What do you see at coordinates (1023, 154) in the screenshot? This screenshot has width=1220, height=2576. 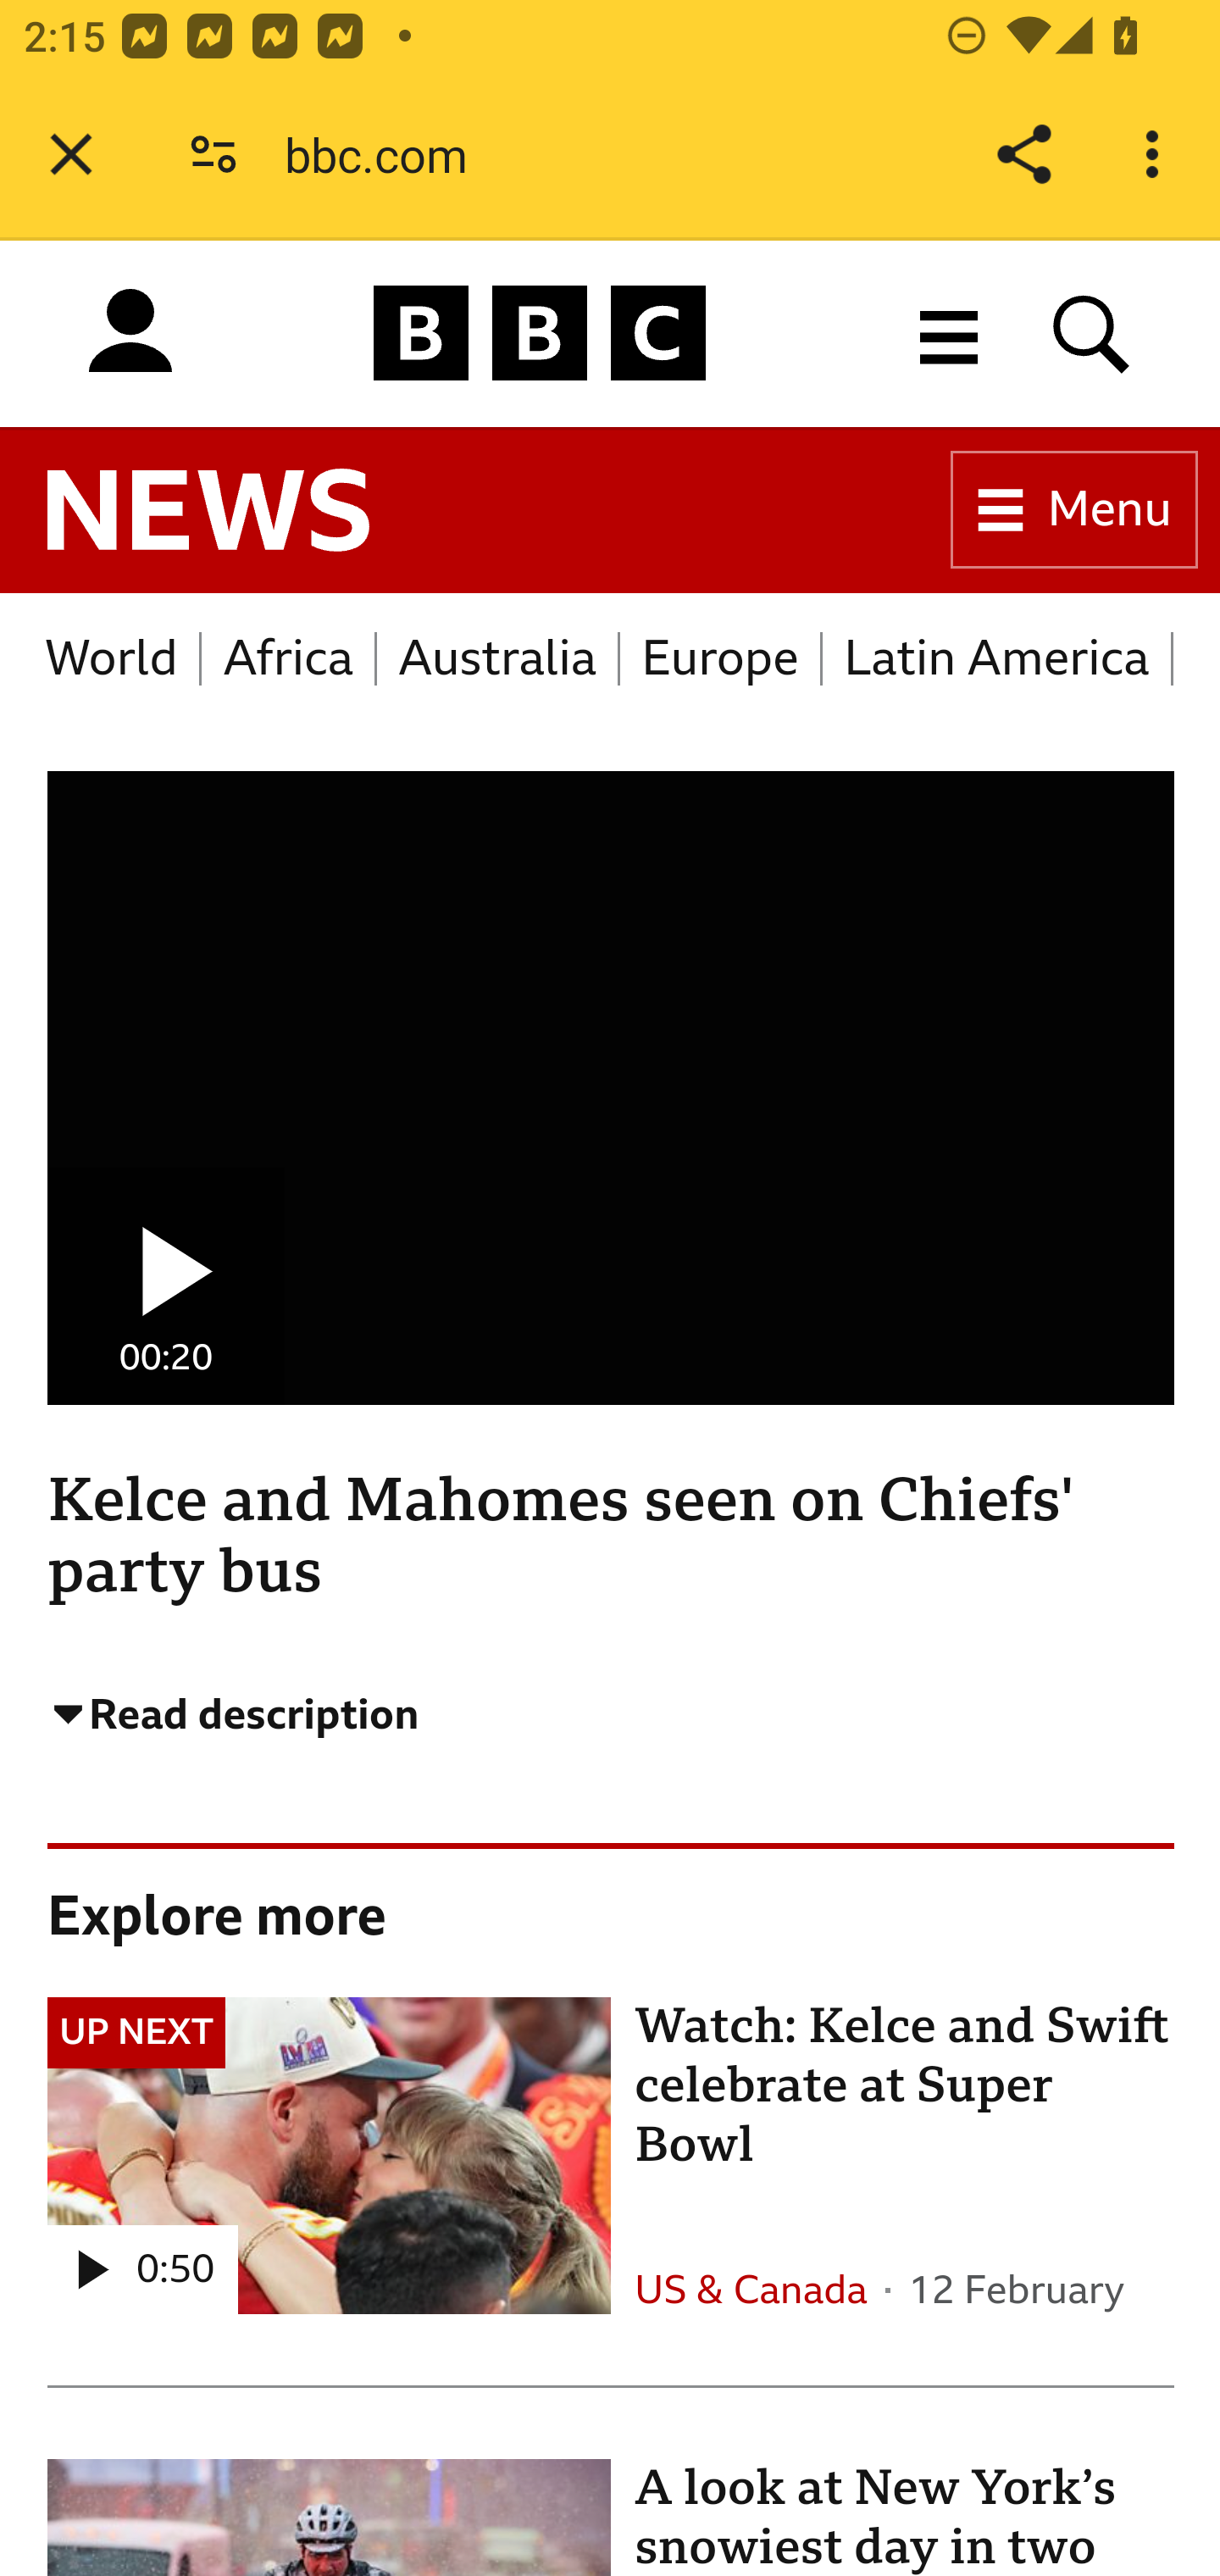 I see `Share` at bounding box center [1023, 154].